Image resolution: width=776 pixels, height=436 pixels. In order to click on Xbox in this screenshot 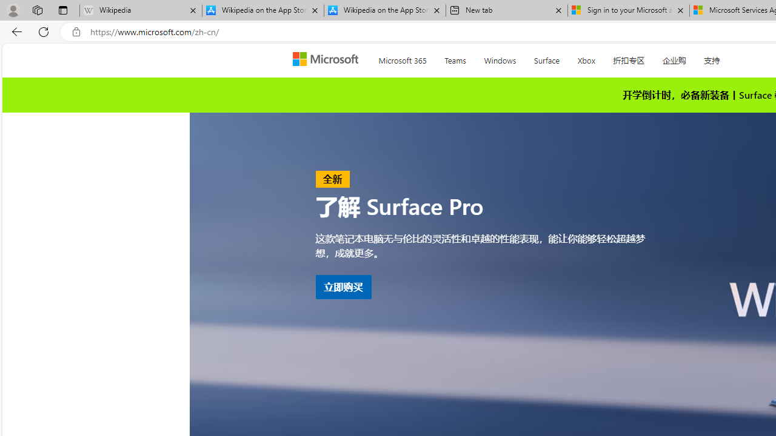, I will do `click(586, 58)`.